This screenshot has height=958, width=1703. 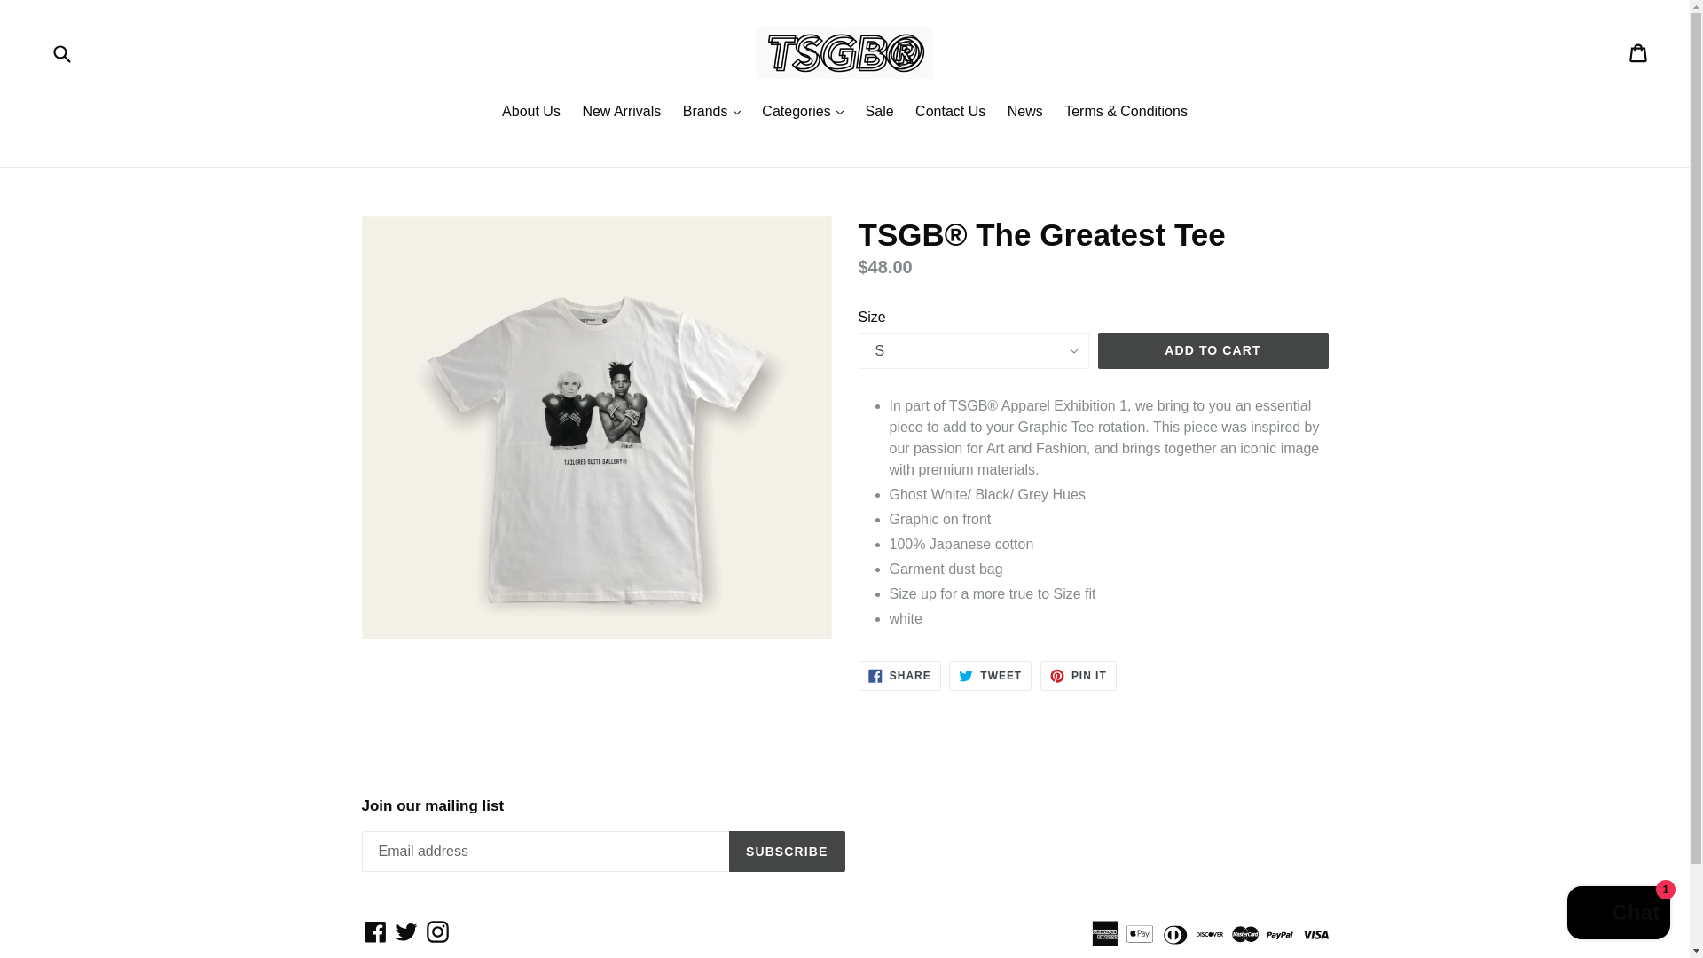 What do you see at coordinates (530, 114) in the screenshot?
I see `About Us` at bounding box center [530, 114].